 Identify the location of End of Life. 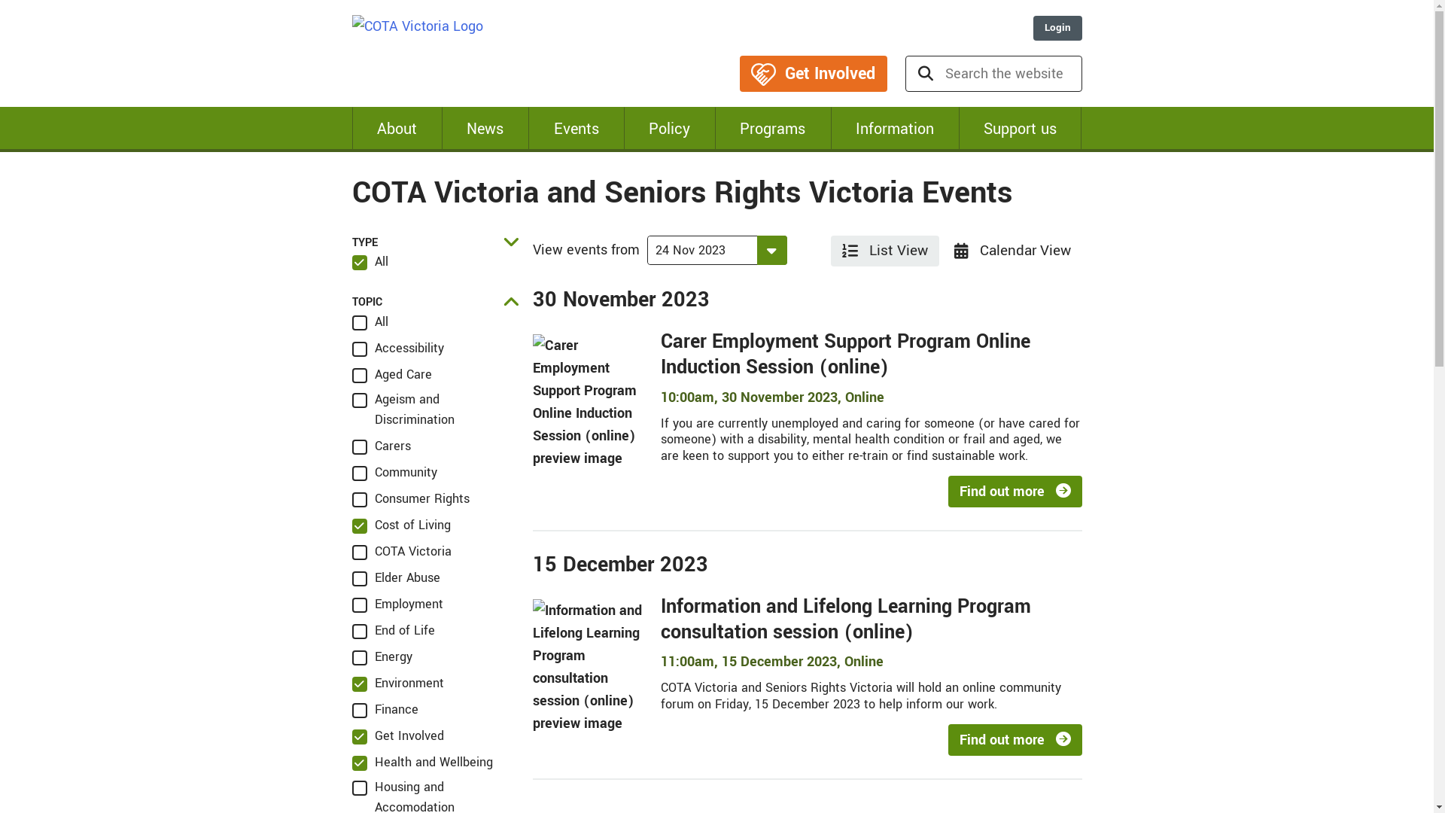
(394, 631).